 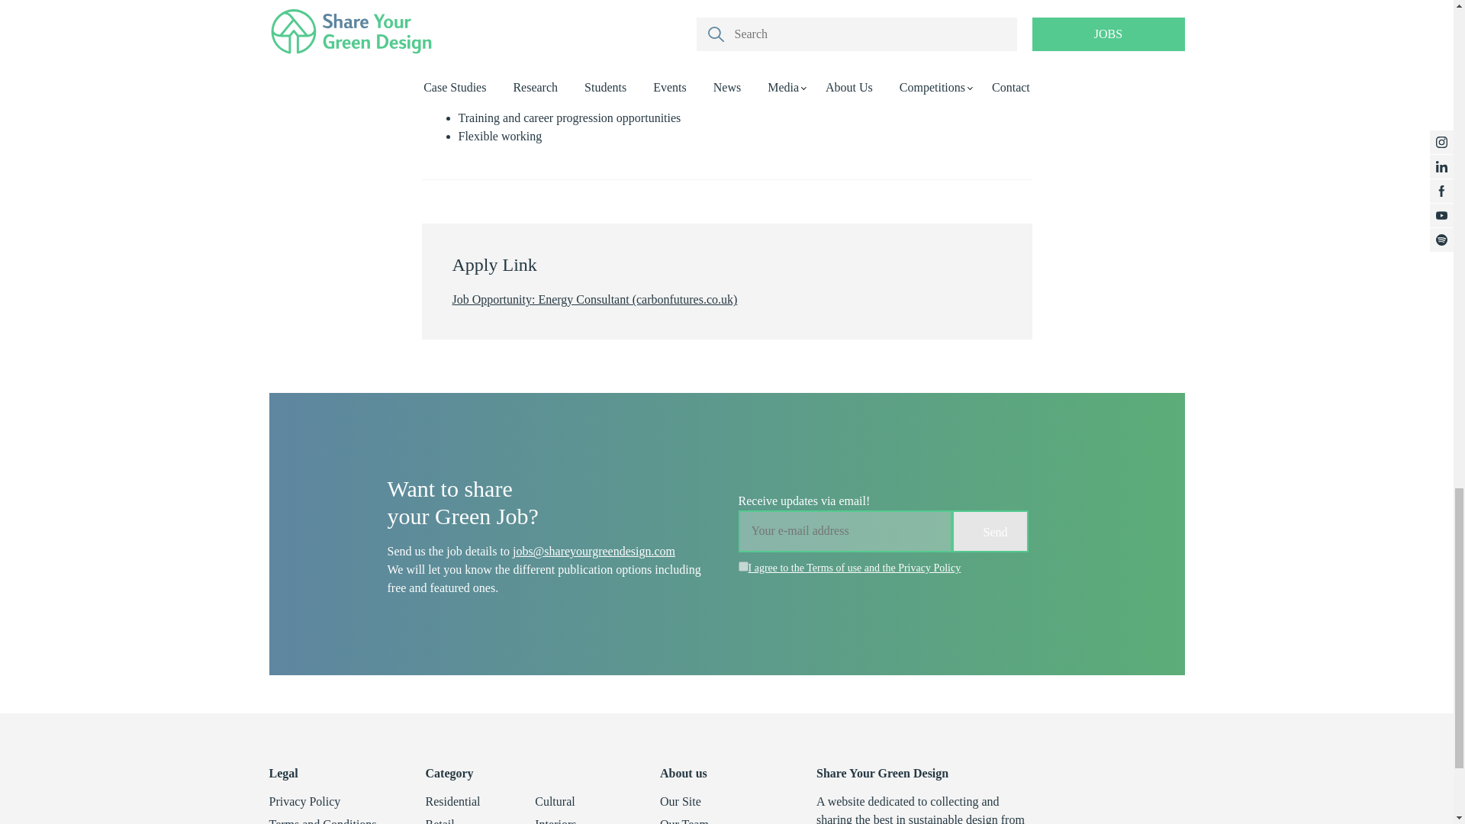 I want to click on Send, so click(x=990, y=531).